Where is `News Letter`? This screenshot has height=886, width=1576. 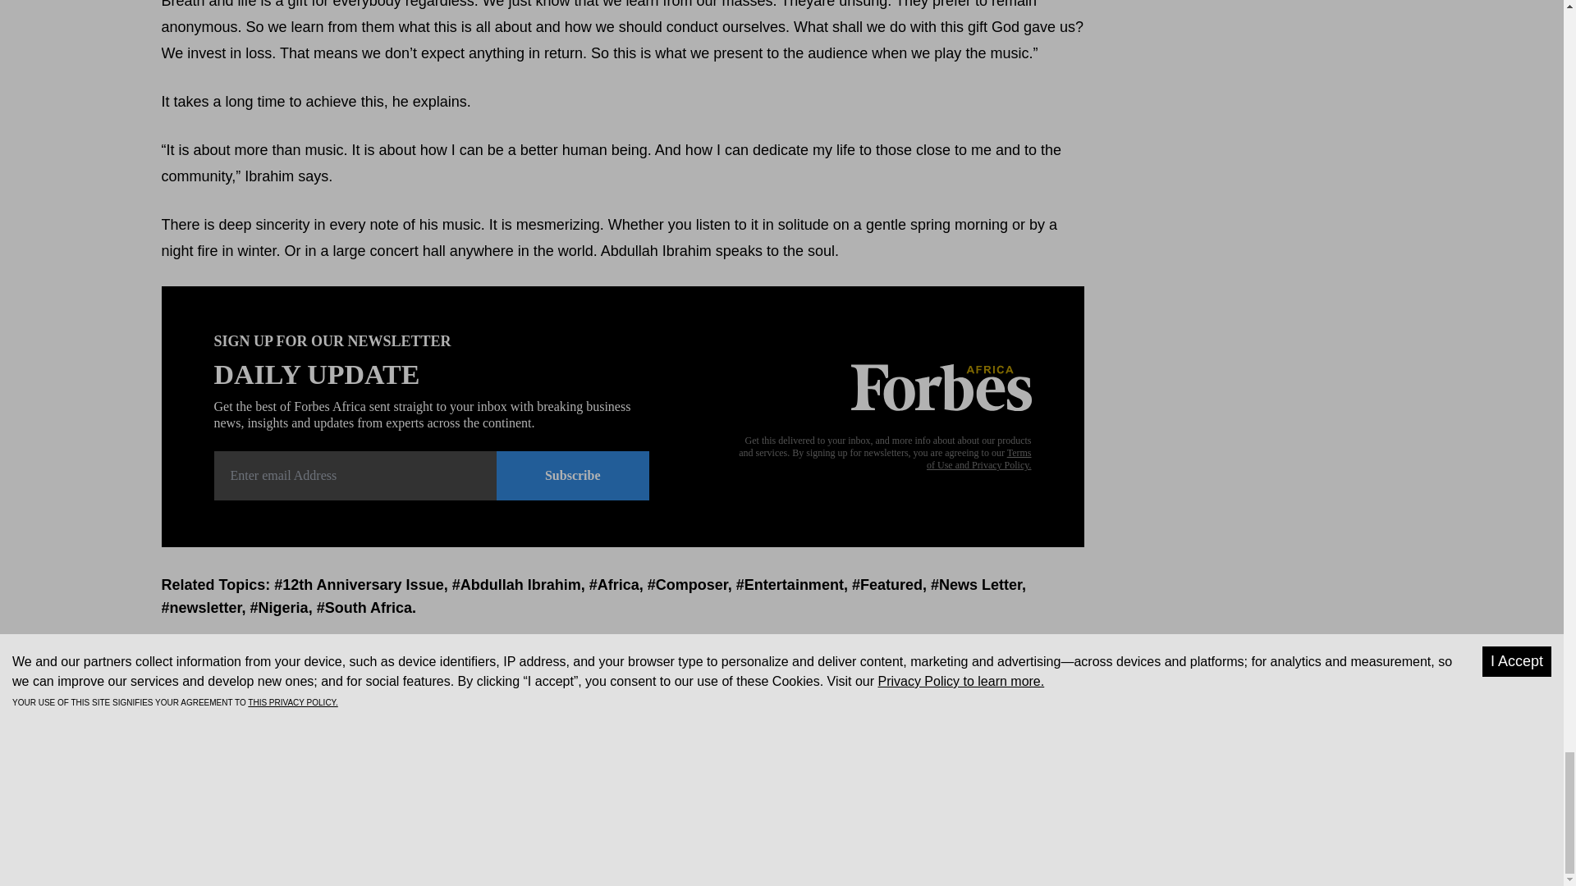 News Letter is located at coordinates (980, 584).